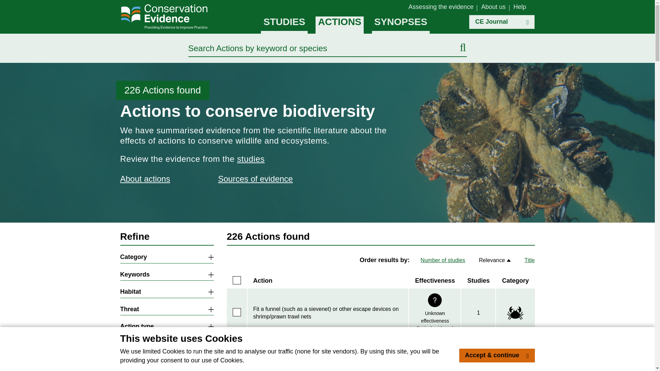 The height and width of the screenshot is (371, 660). Describe the element at coordinates (339, 25) in the screenshot. I see `ACTIONS` at that location.